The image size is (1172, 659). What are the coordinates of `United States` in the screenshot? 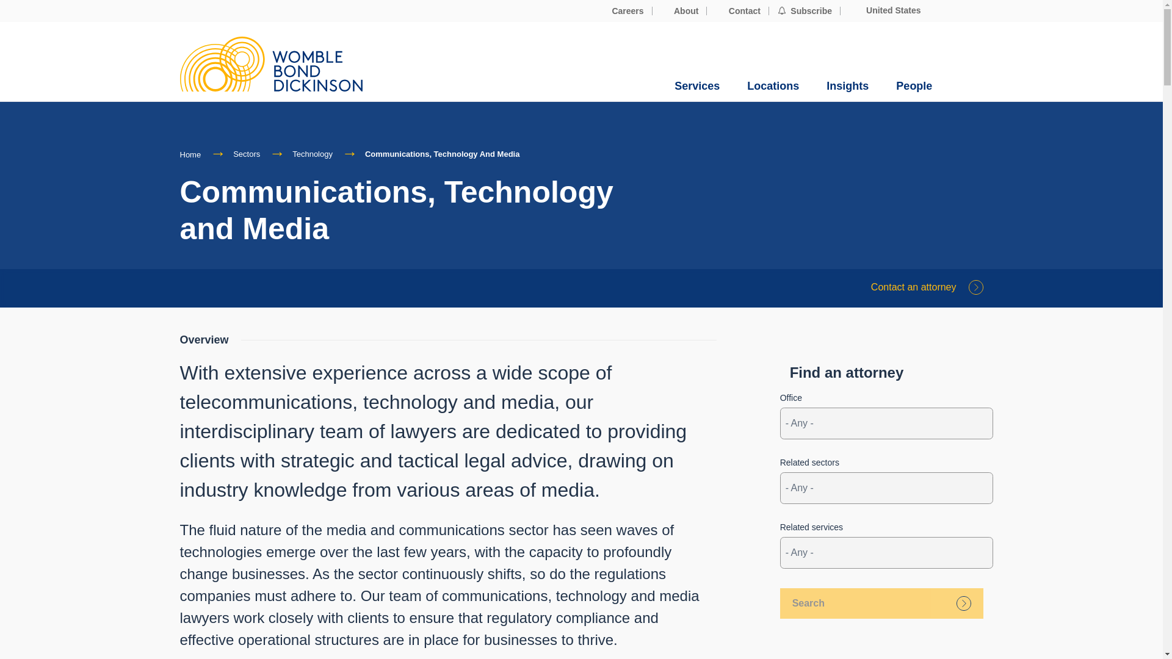 It's located at (884, 10).